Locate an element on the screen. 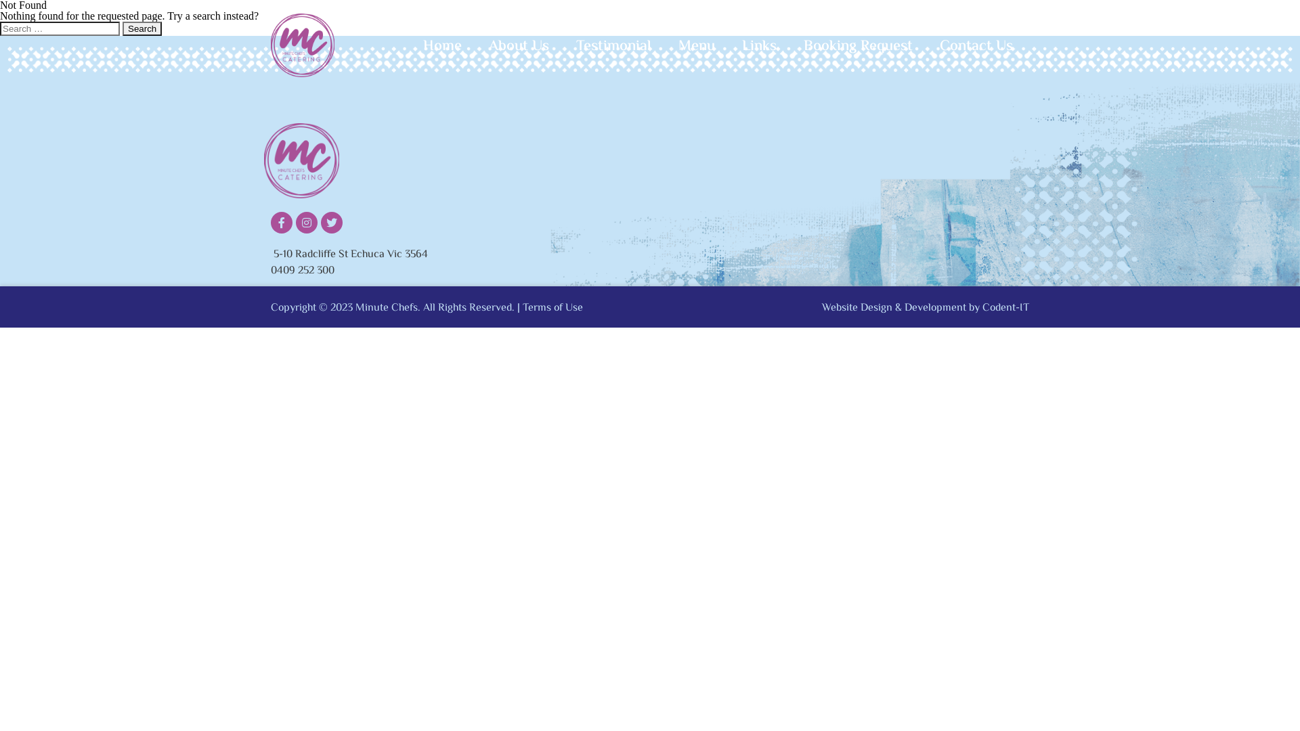  Contact Us is located at coordinates (976, 47).